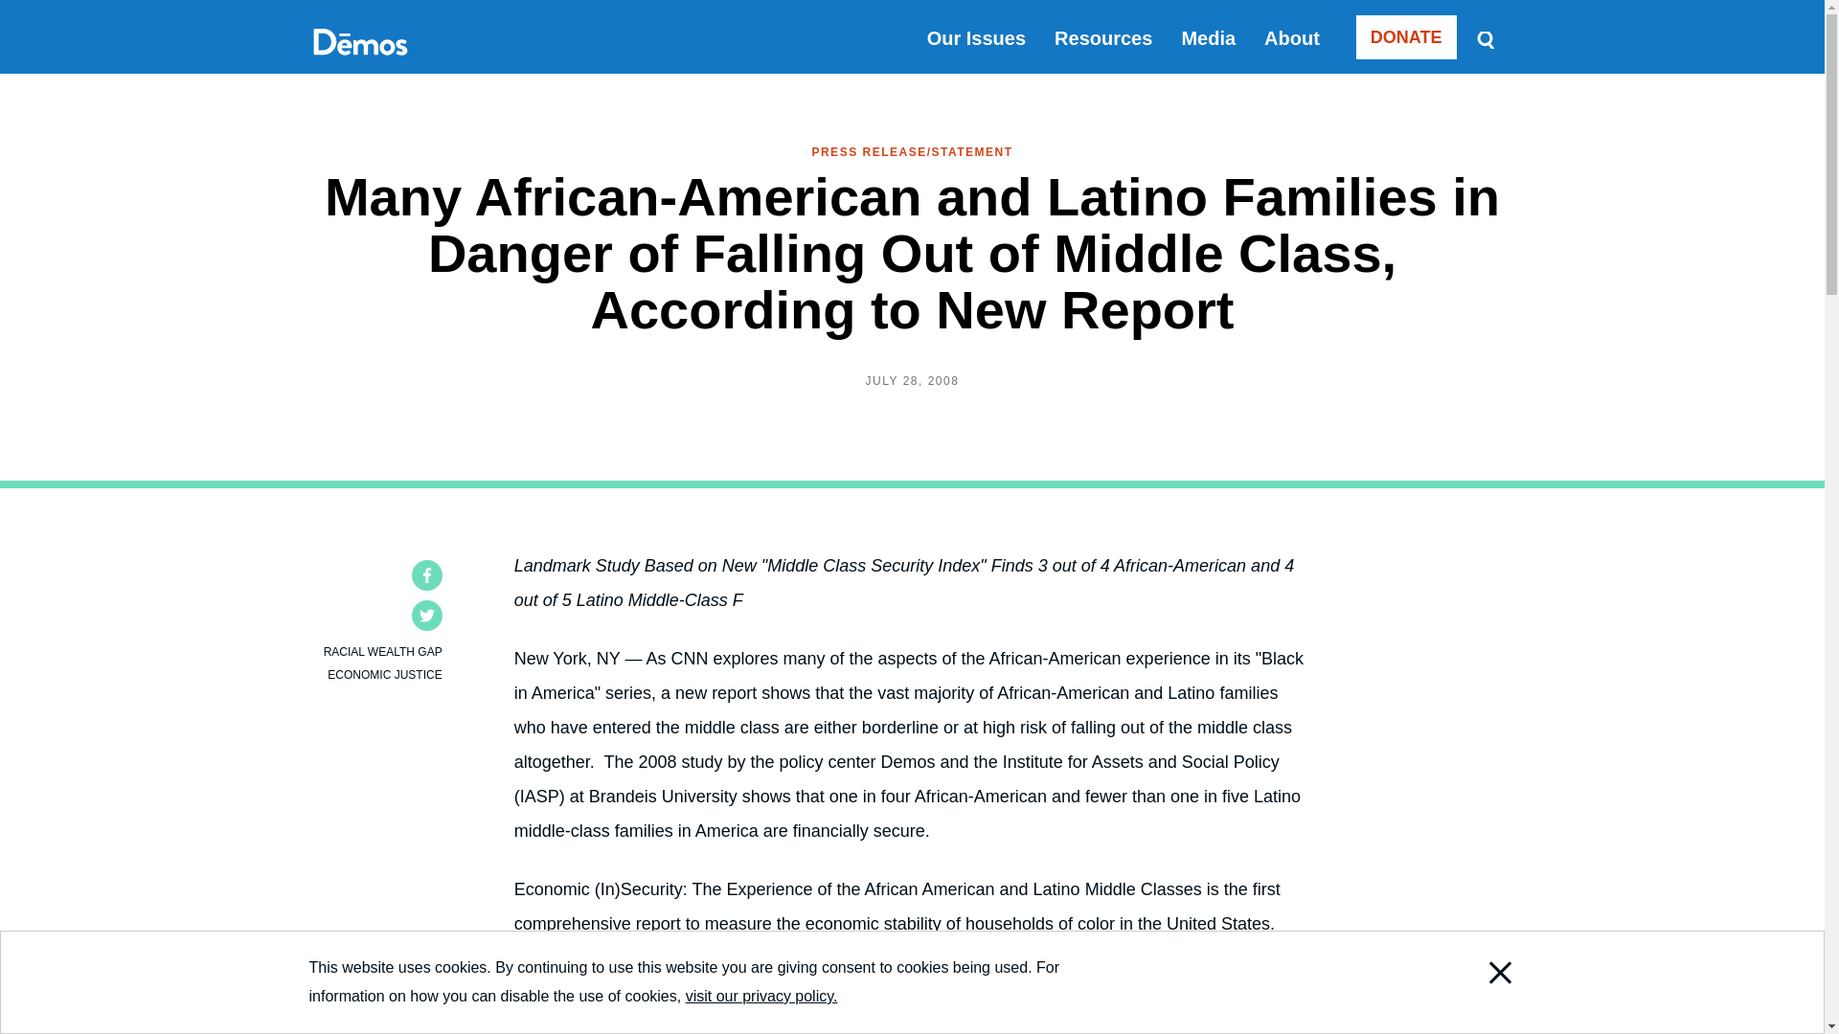 Image resolution: width=1839 pixels, height=1034 pixels. I want to click on Twitter, so click(427, 615).